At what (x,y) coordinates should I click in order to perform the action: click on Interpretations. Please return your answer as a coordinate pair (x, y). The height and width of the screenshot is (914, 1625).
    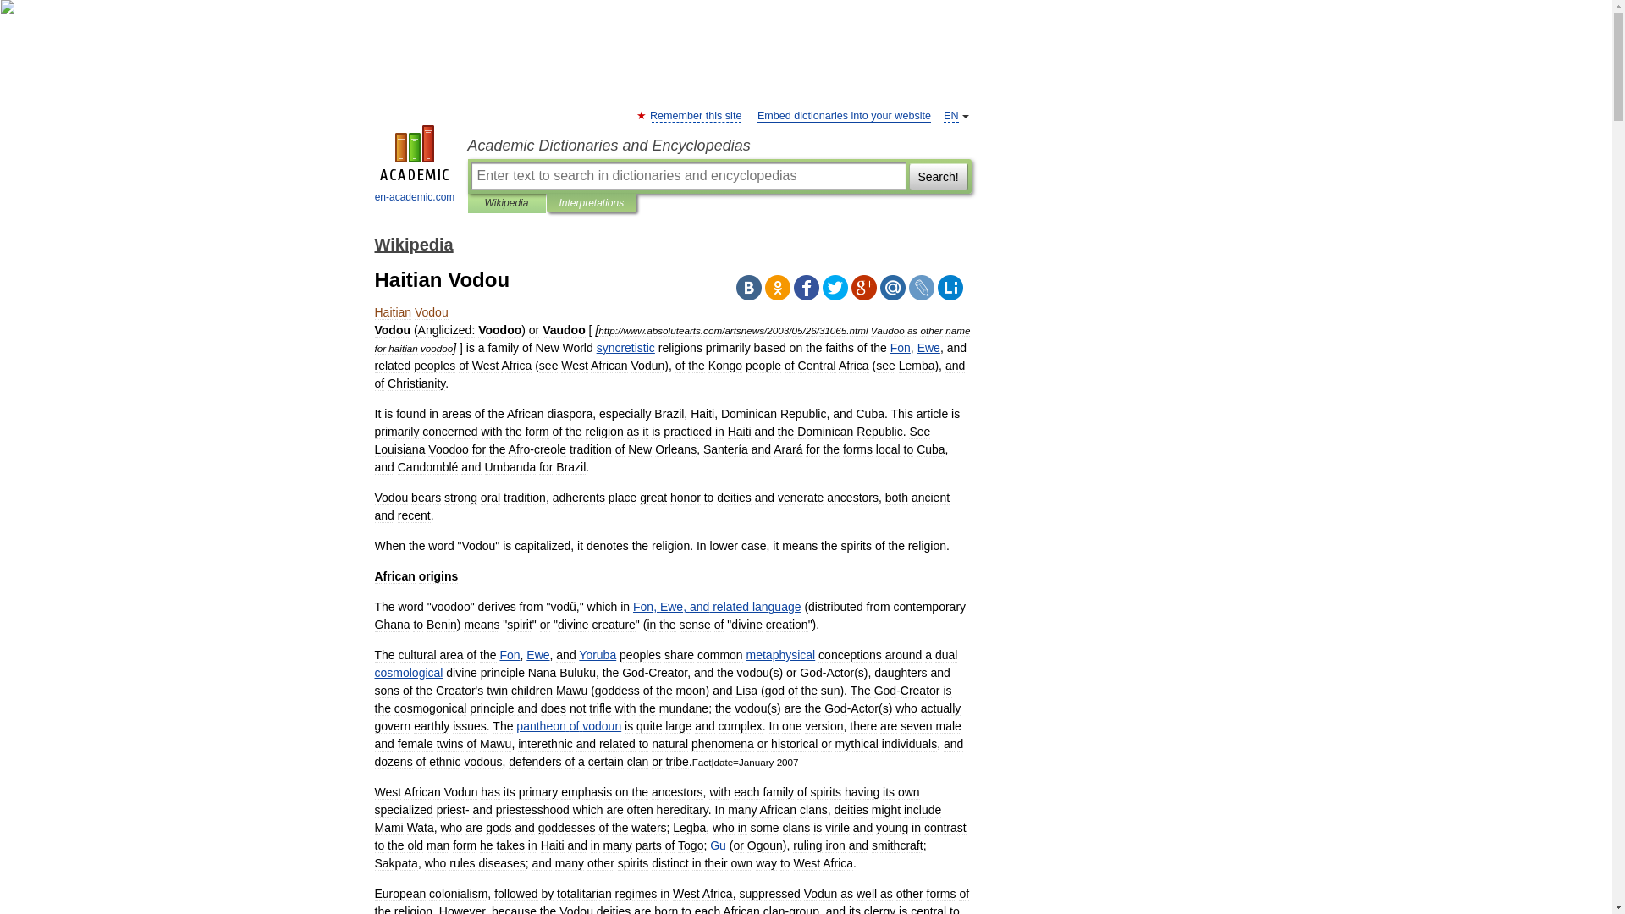
    Looking at the image, I should click on (591, 203).